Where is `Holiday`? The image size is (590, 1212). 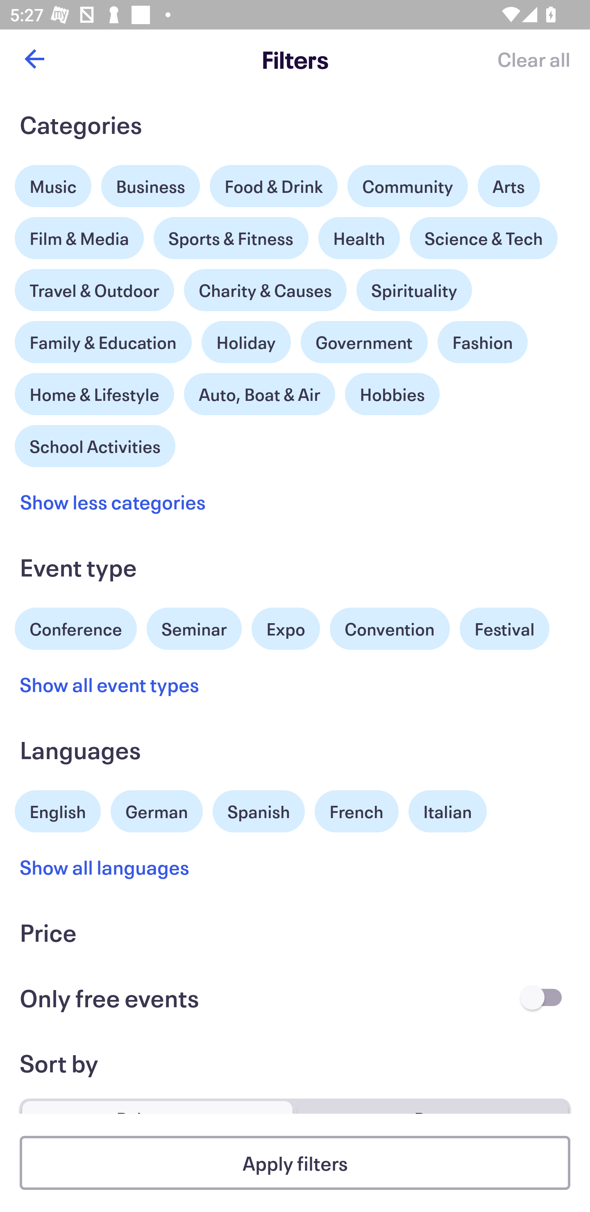 Holiday is located at coordinates (246, 338).